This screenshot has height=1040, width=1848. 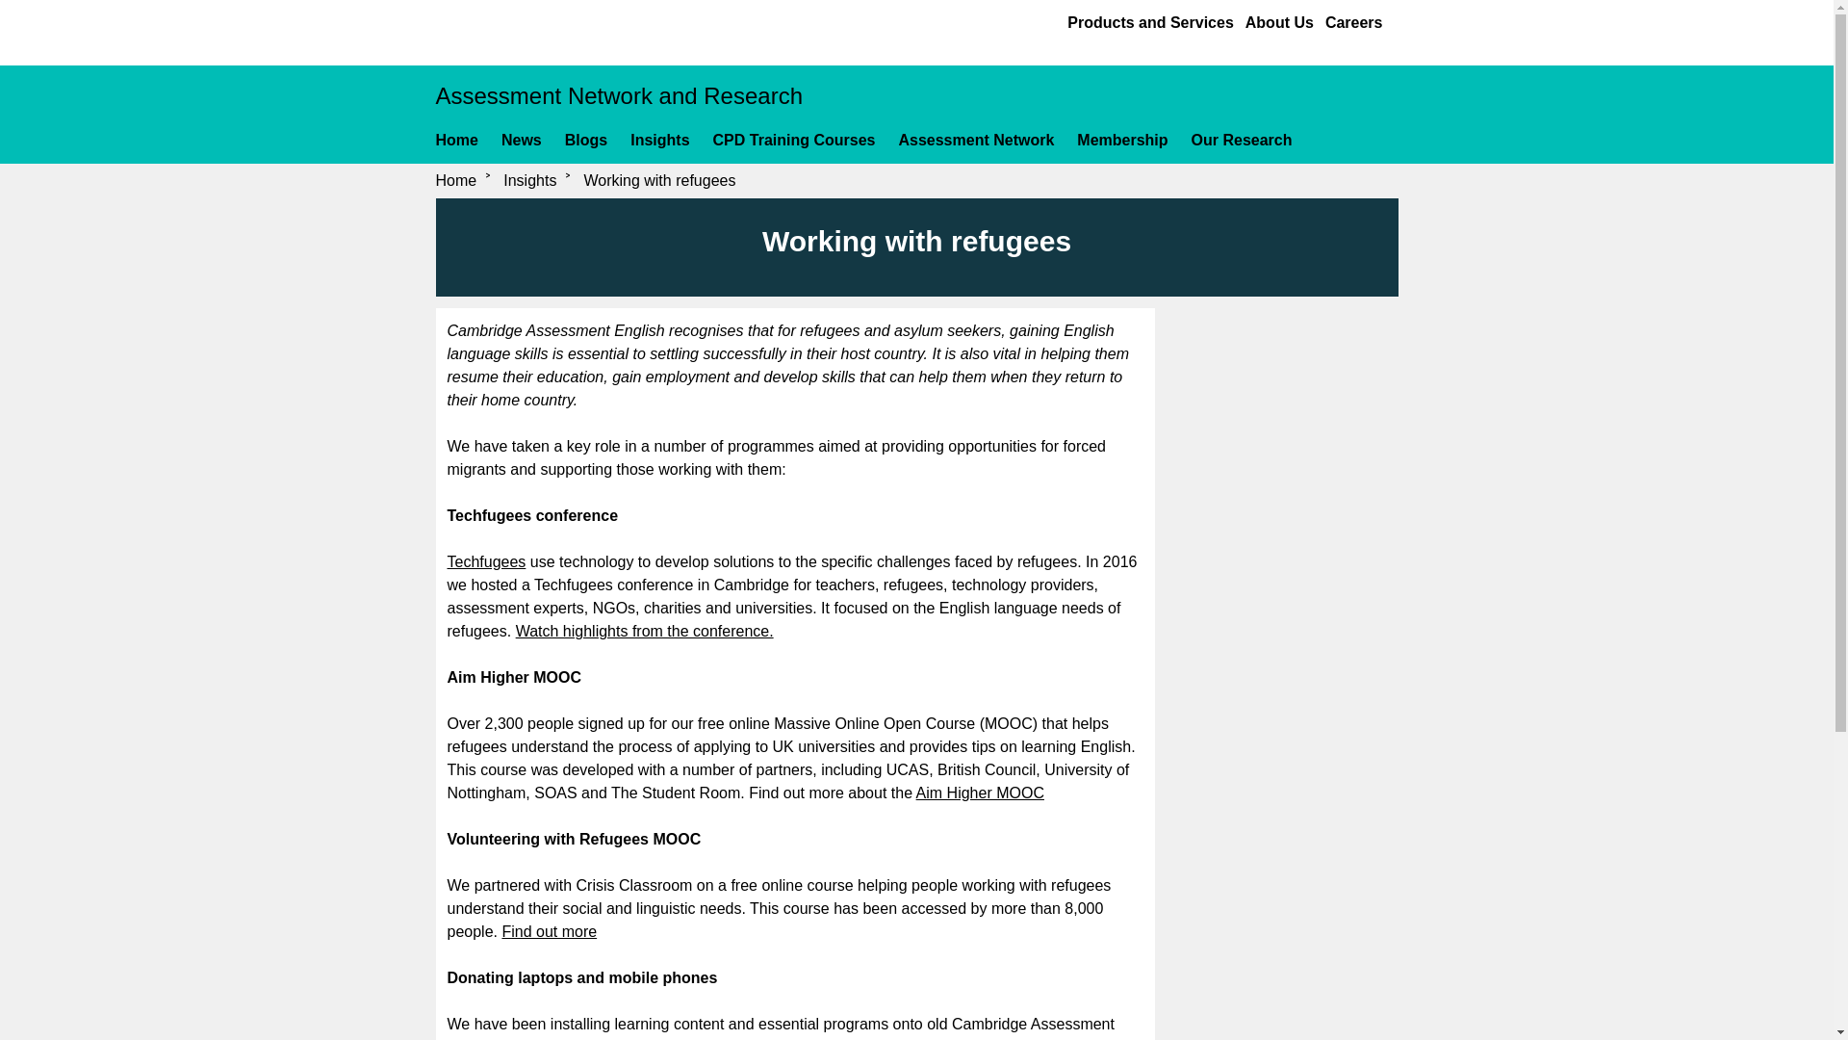 I want to click on Cambridge, so click(x=512, y=28).